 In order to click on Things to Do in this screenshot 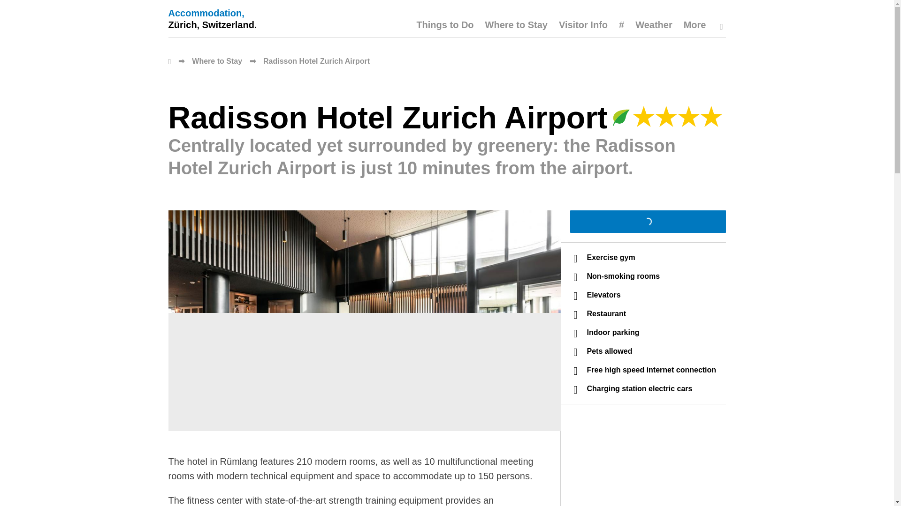, I will do `click(445, 28)`.